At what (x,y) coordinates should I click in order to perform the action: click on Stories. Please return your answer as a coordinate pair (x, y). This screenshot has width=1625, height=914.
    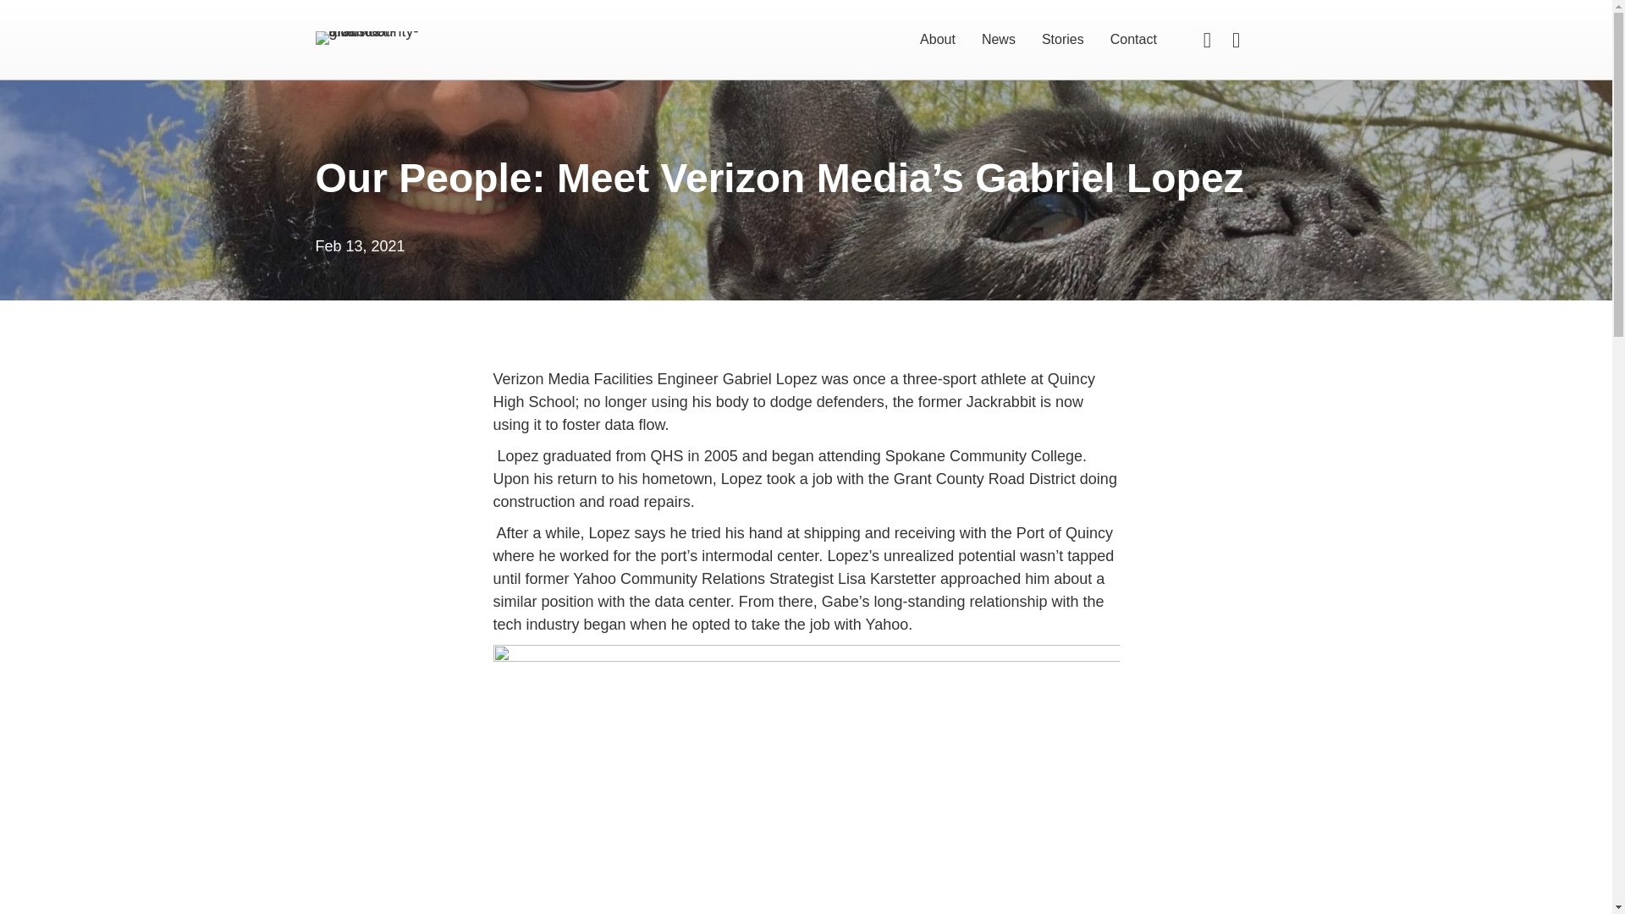
    Looking at the image, I should click on (1063, 40).